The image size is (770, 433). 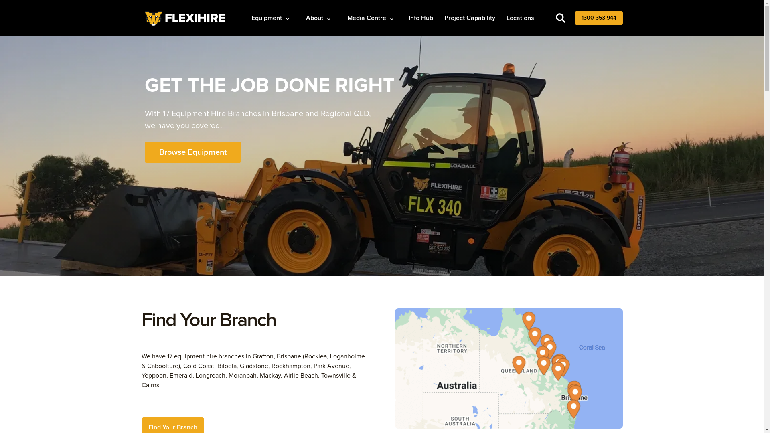 What do you see at coordinates (271, 18) in the screenshot?
I see `Equipment` at bounding box center [271, 18].